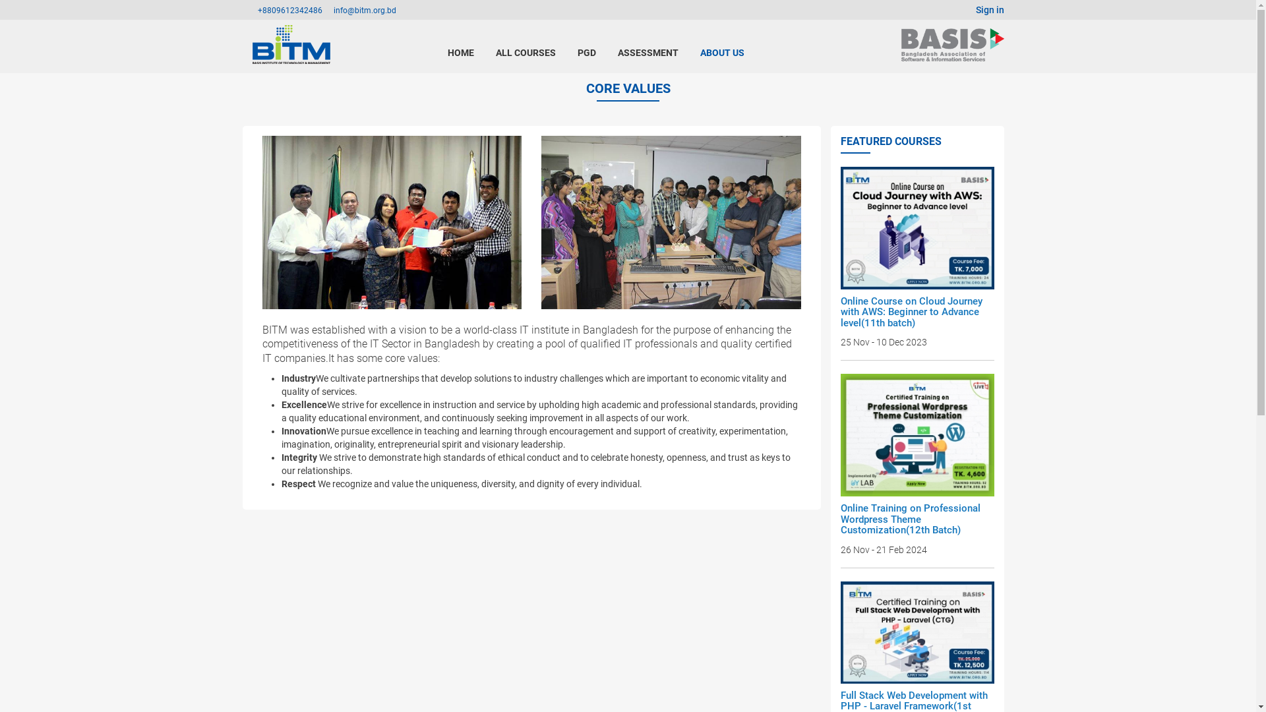  What do you see at coordinates (648, 53) in the screenshot?
I see `ASSESSMENT` at bounding box center [648, 53].